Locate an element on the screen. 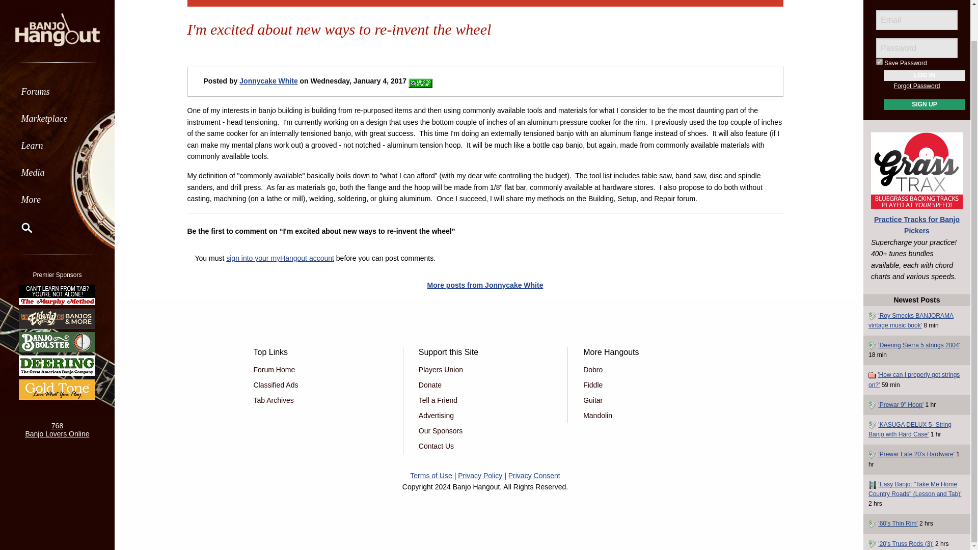 This screenshot has width=978, height=550. true is located at coordinates (879, 25).